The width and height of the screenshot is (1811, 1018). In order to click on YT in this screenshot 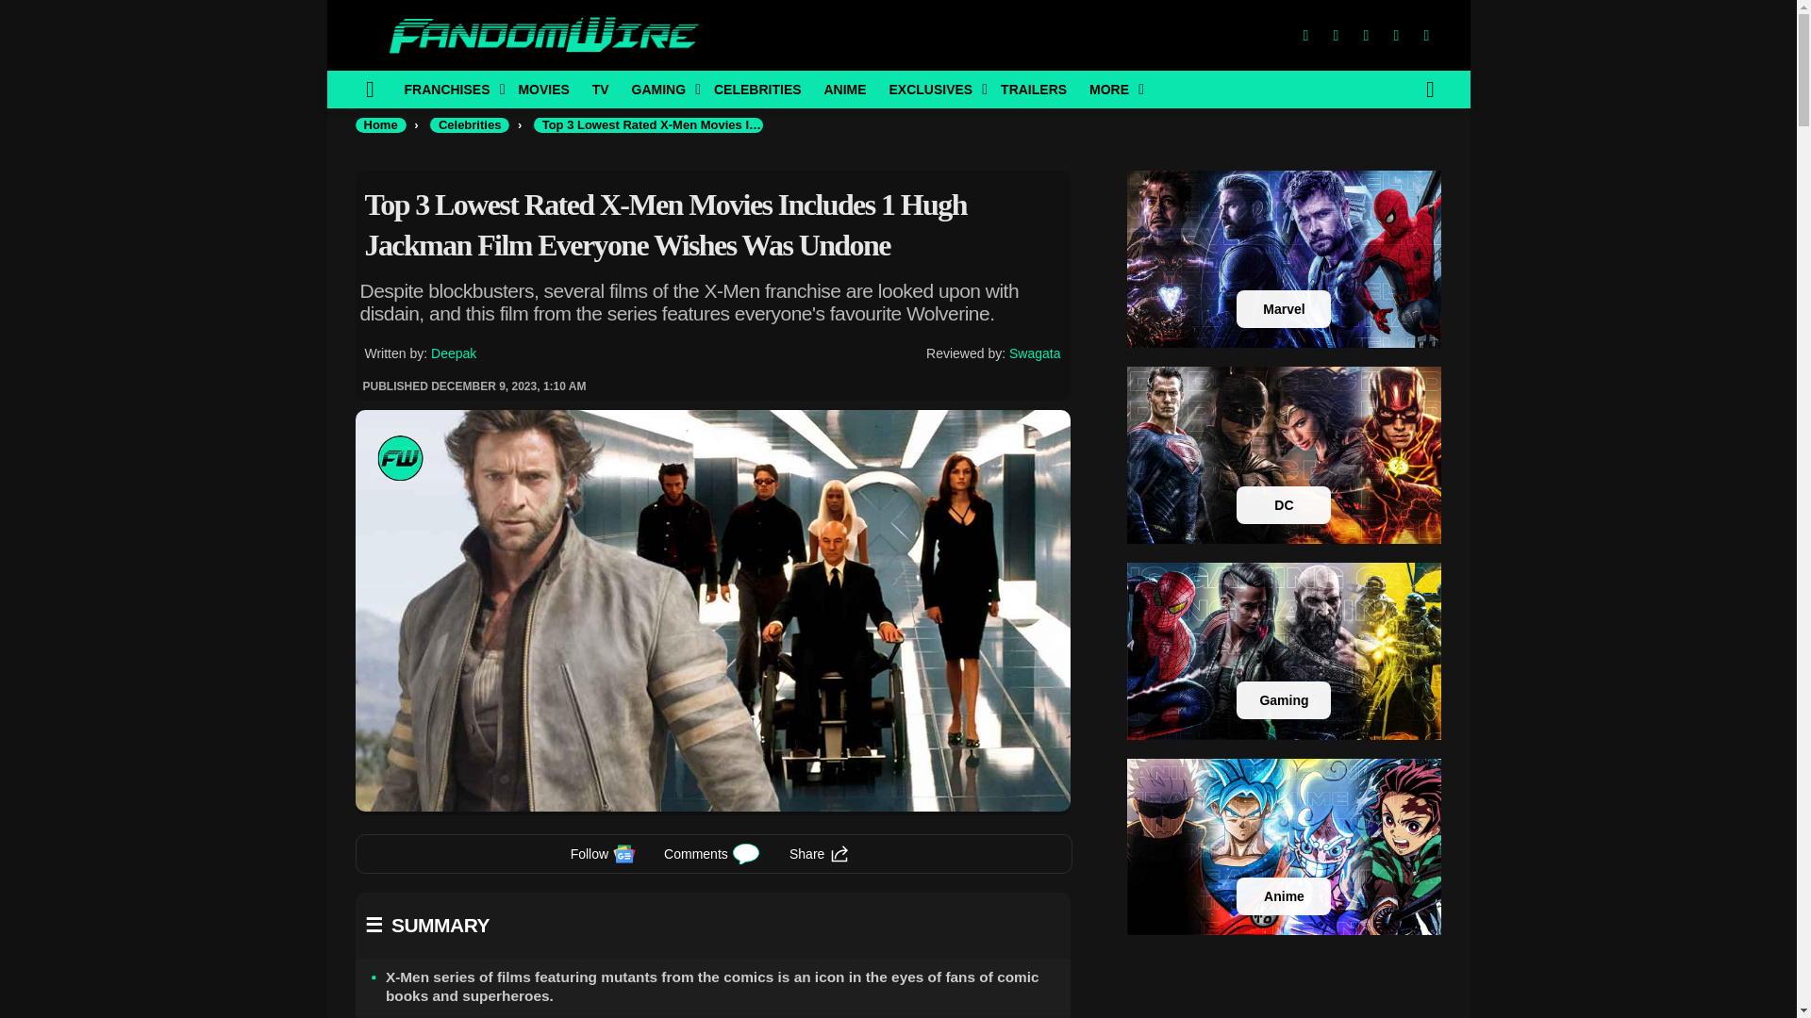, I will do `click(1426, 36)`.